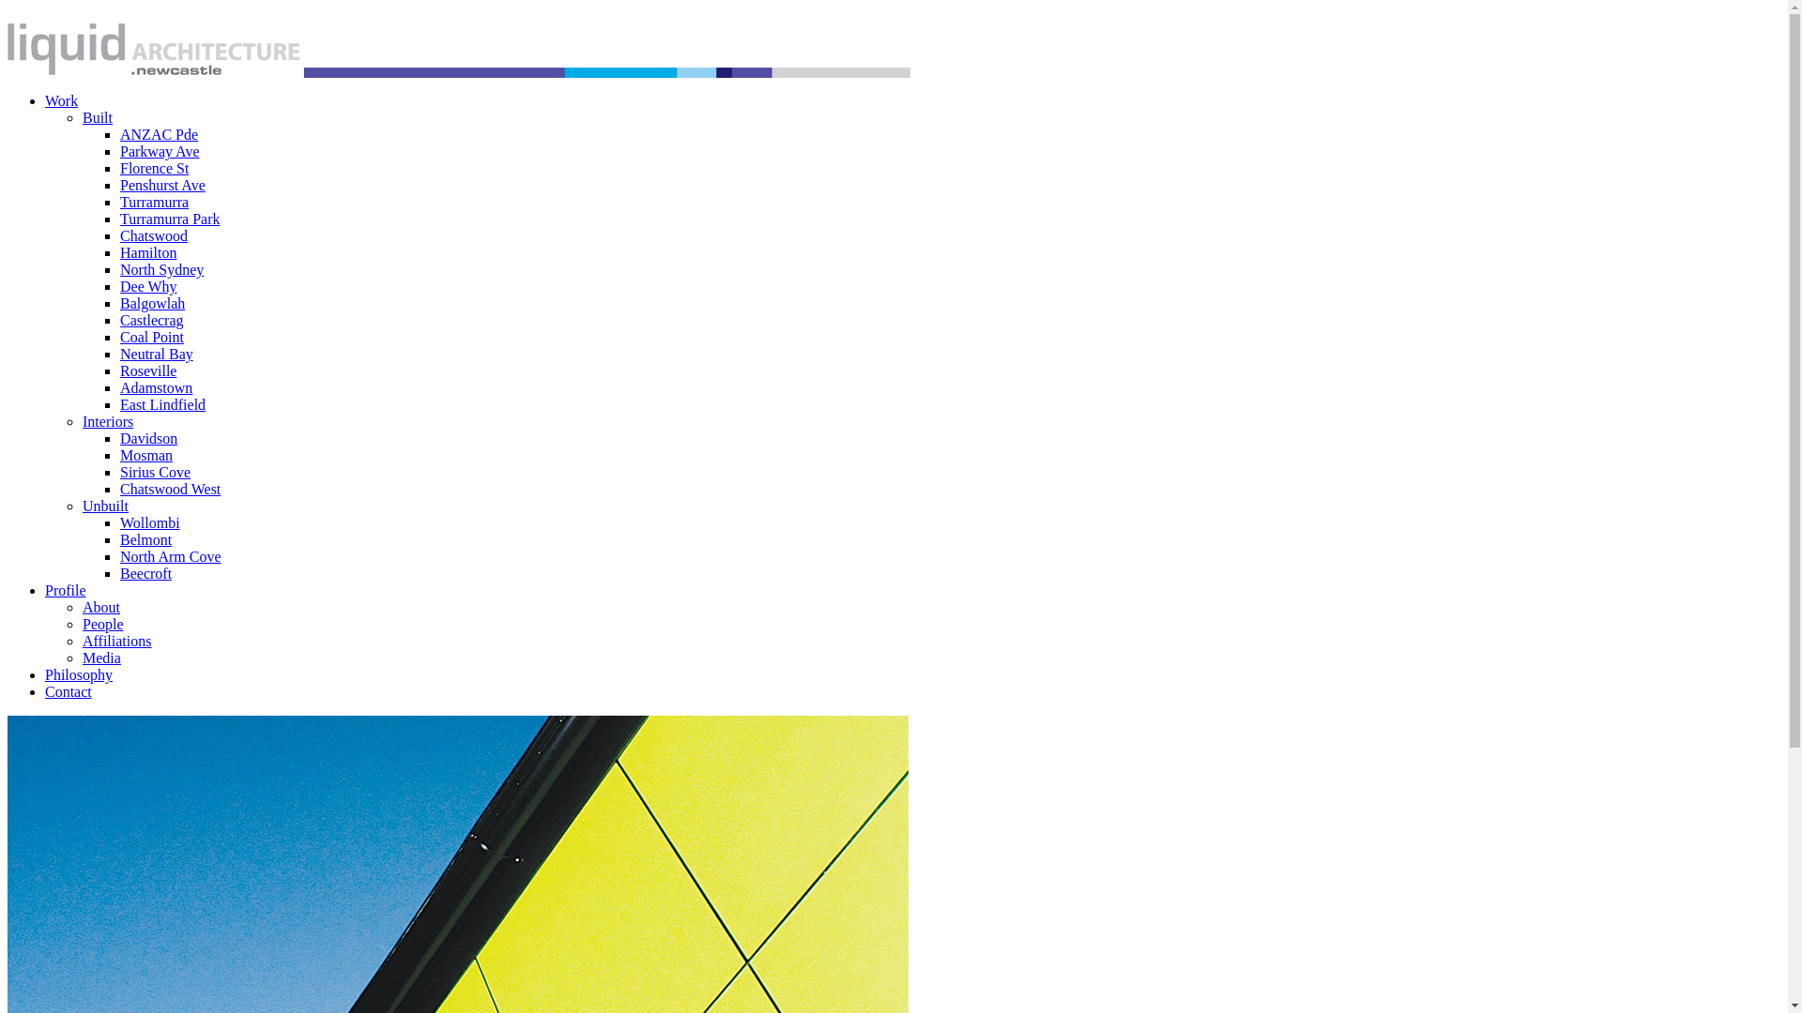  Describe the element at coordinates (150, 523) in the screenshot. I see `Wollombi` at that location.